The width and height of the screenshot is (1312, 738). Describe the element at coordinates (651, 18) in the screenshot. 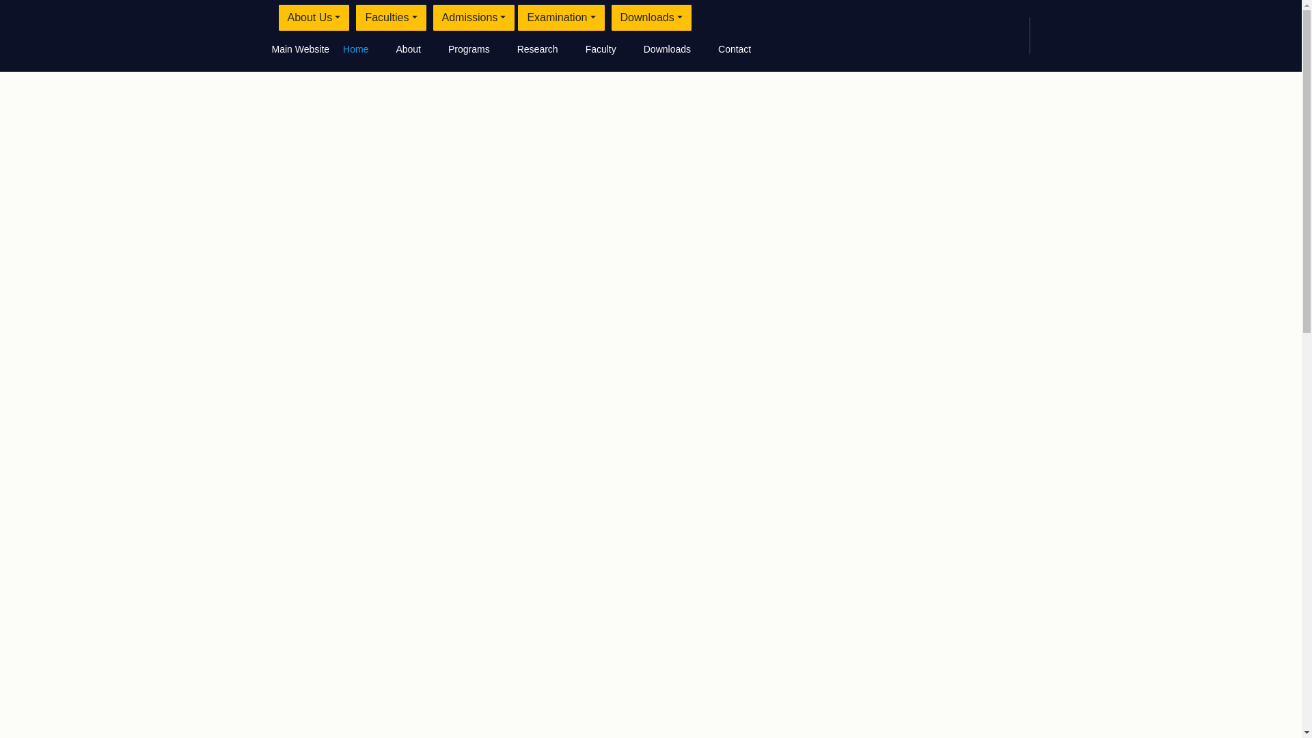

I see `Downloads` at that location.